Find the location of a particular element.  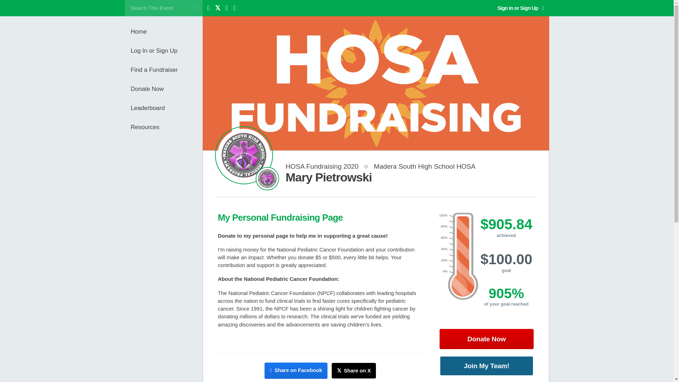

Sign In or Sign Up is located at coordinates (521, 8).